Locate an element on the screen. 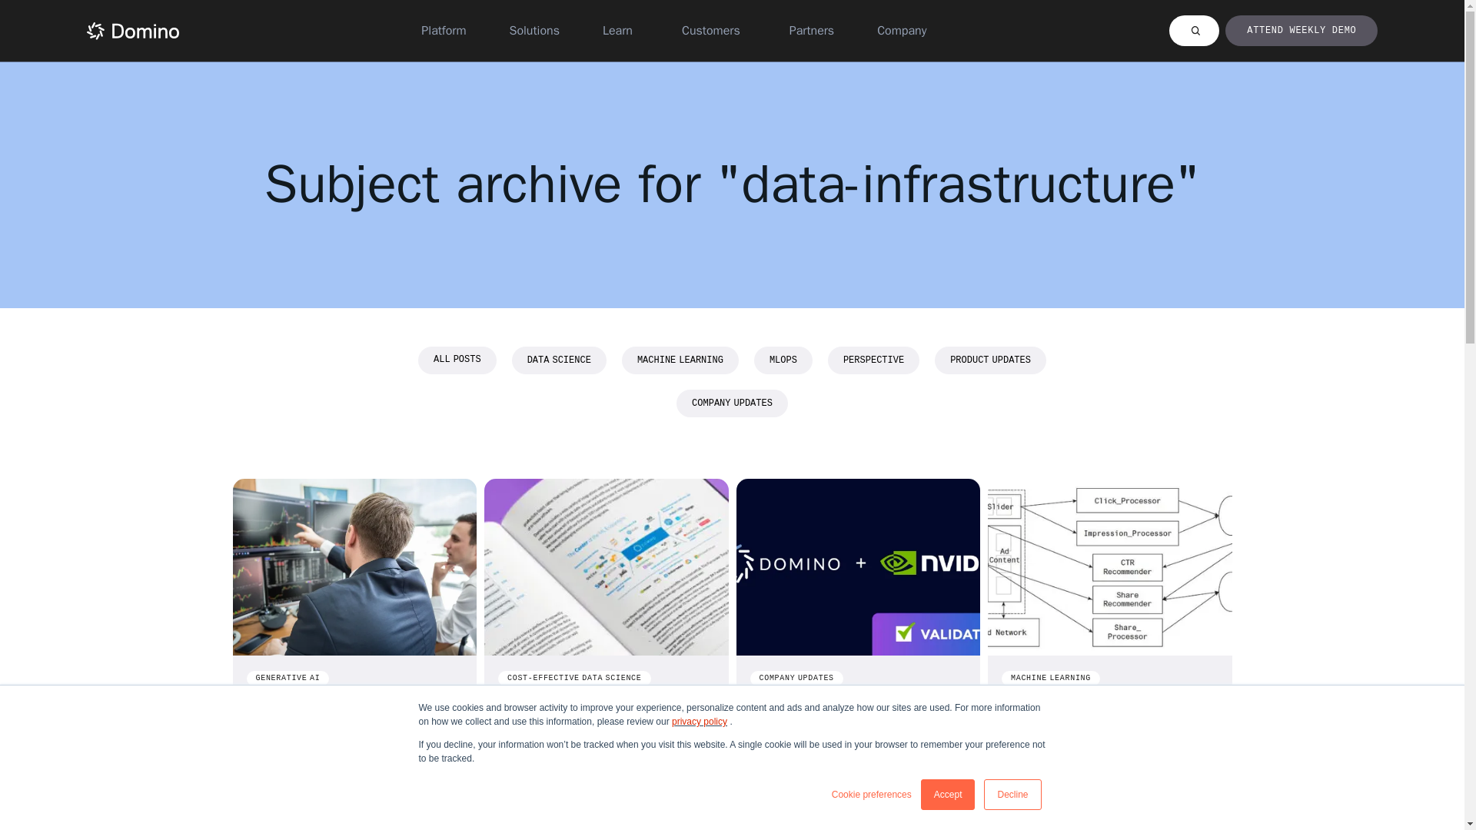  Addison-Wesley Professional is located at coordinates (1099, 788).